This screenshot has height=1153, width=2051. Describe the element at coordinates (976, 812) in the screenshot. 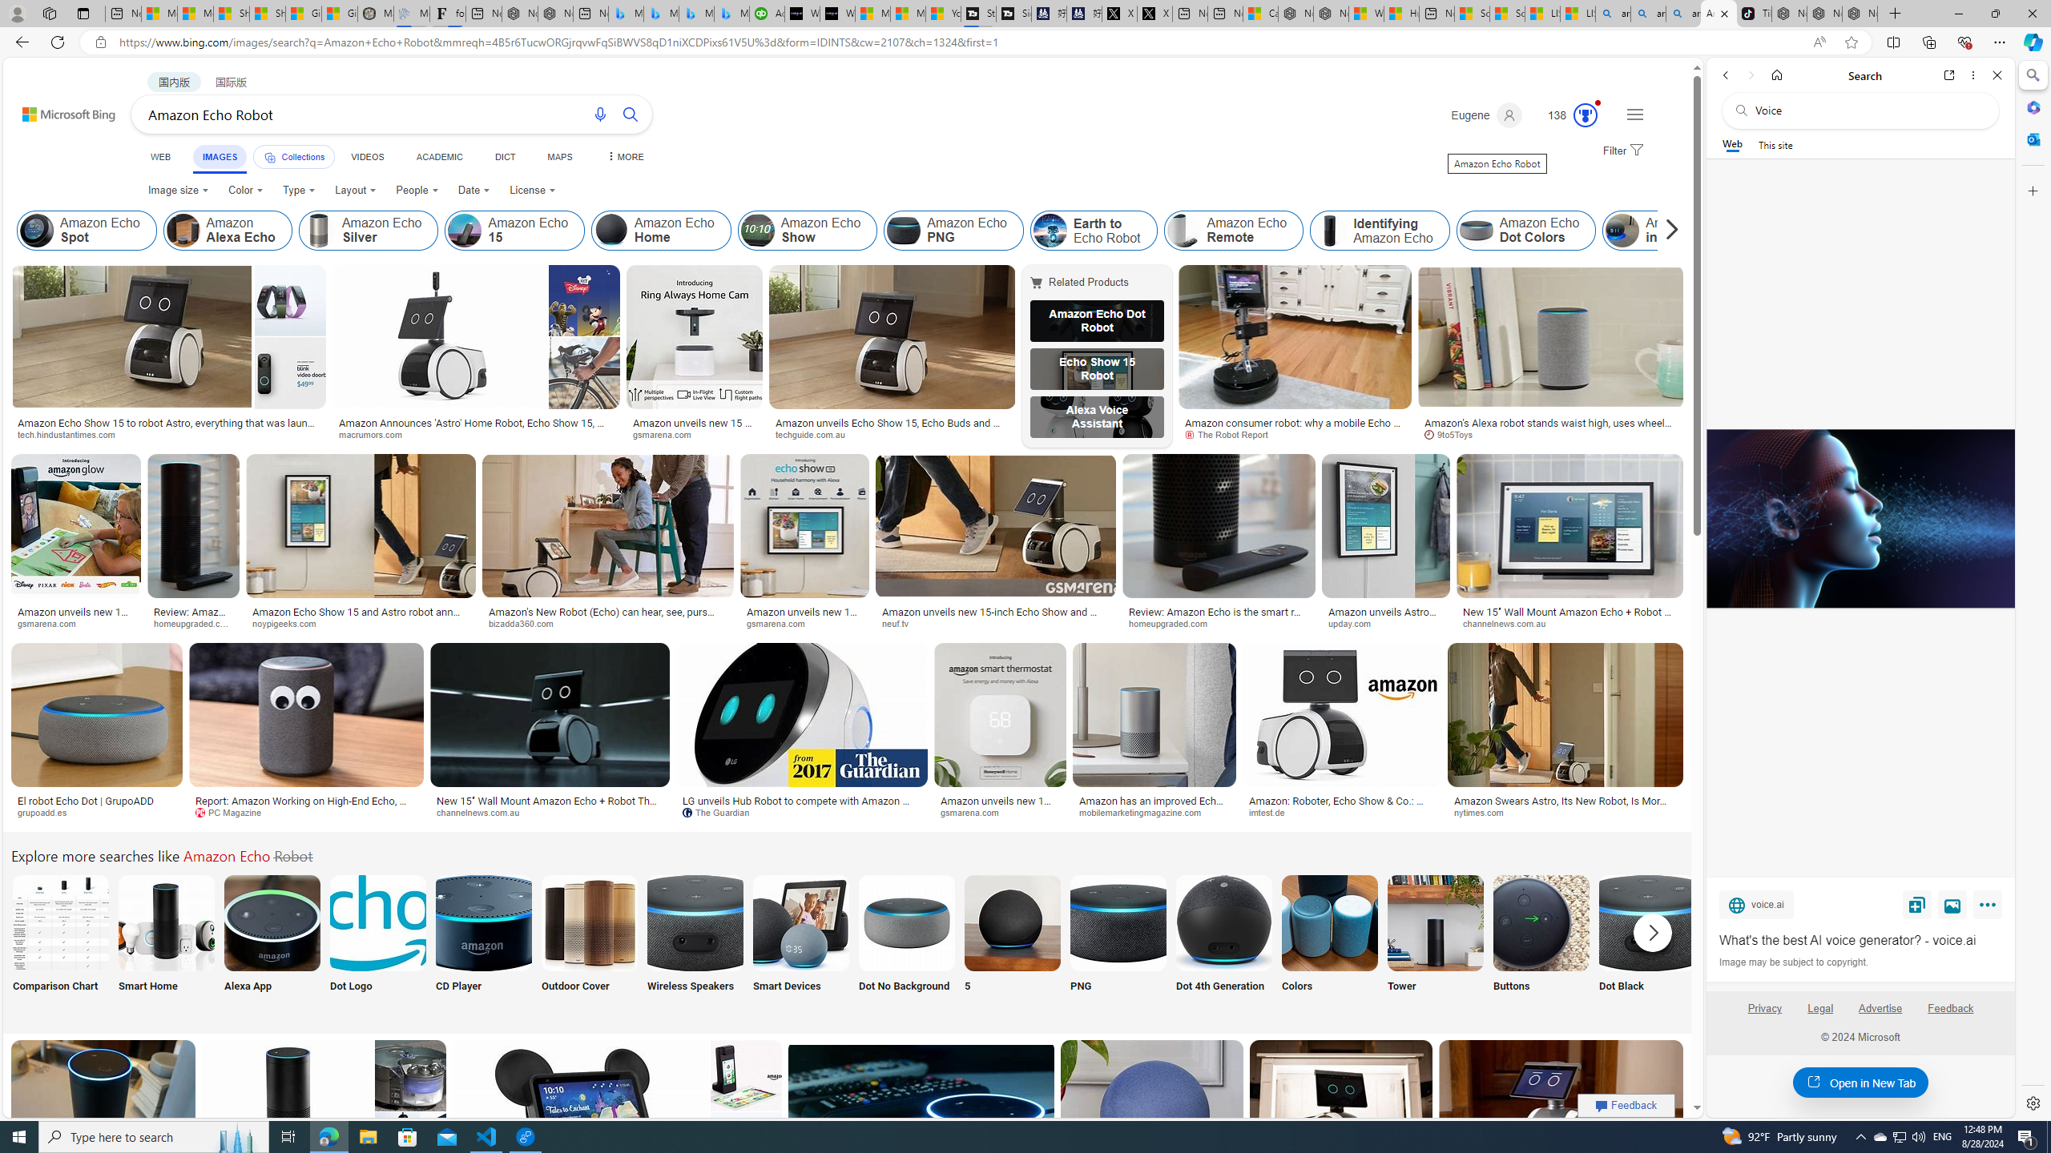

I see `gsmarena.com` at that location.